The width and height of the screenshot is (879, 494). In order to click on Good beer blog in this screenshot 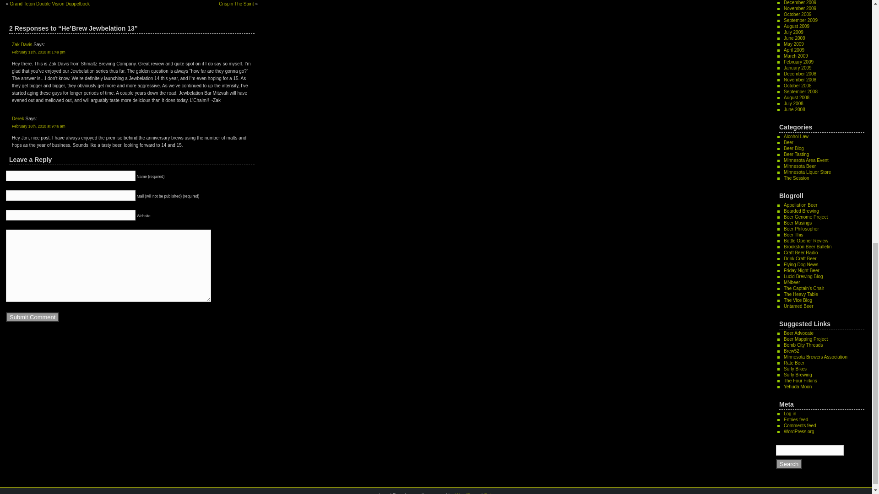, I will do `click(800, 205)`.